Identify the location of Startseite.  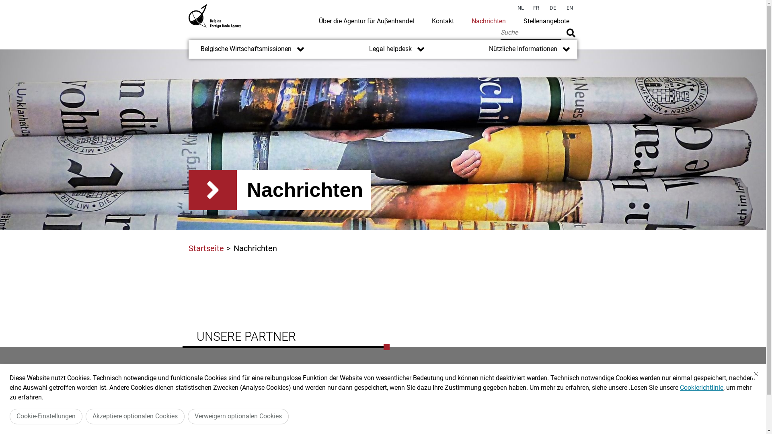
(206, 248).